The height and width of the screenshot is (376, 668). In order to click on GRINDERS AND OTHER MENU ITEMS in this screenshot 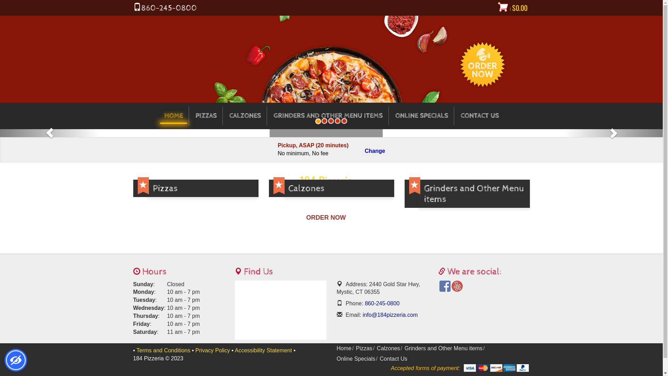, I will do `click(328, 116)`.